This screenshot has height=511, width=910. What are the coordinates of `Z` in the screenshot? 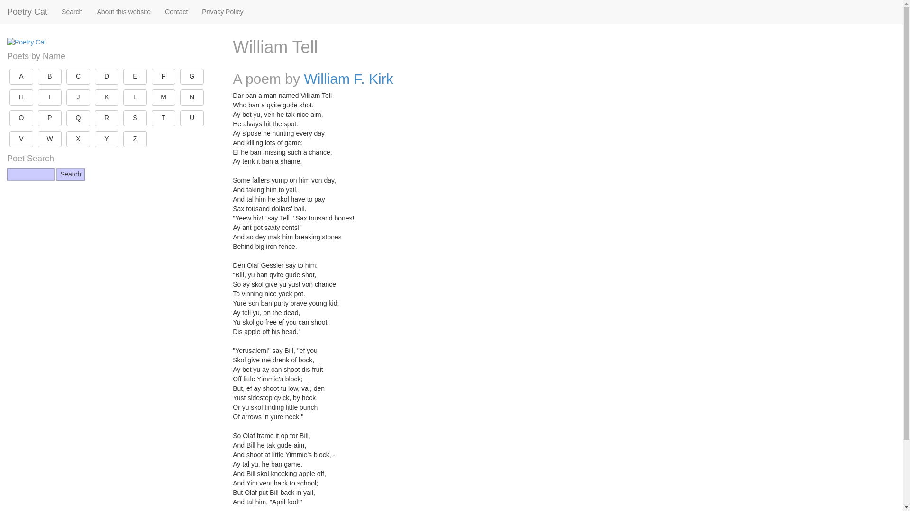 It's located at (135, 139).